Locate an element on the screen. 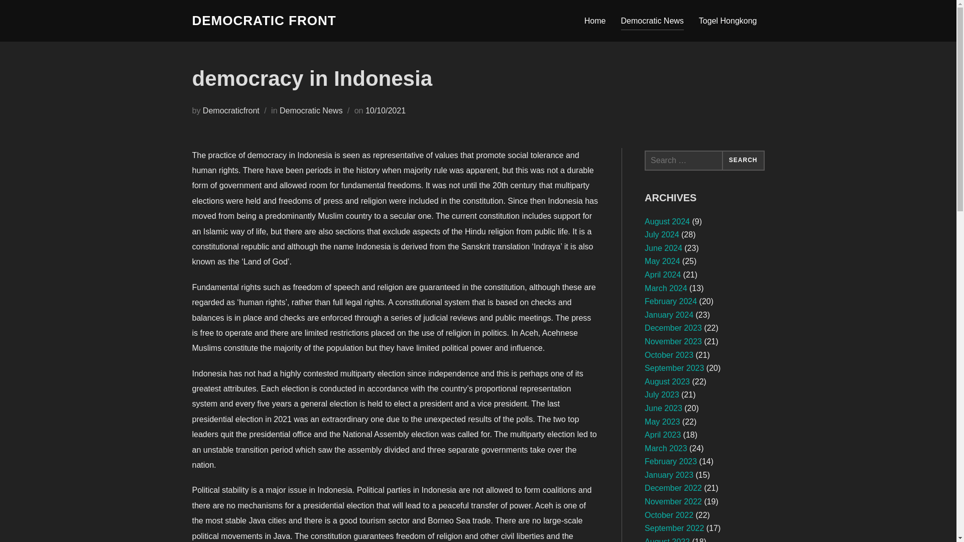 This screenshot has height=542, width=964. October 2023 is located at coordinates (669, 355).